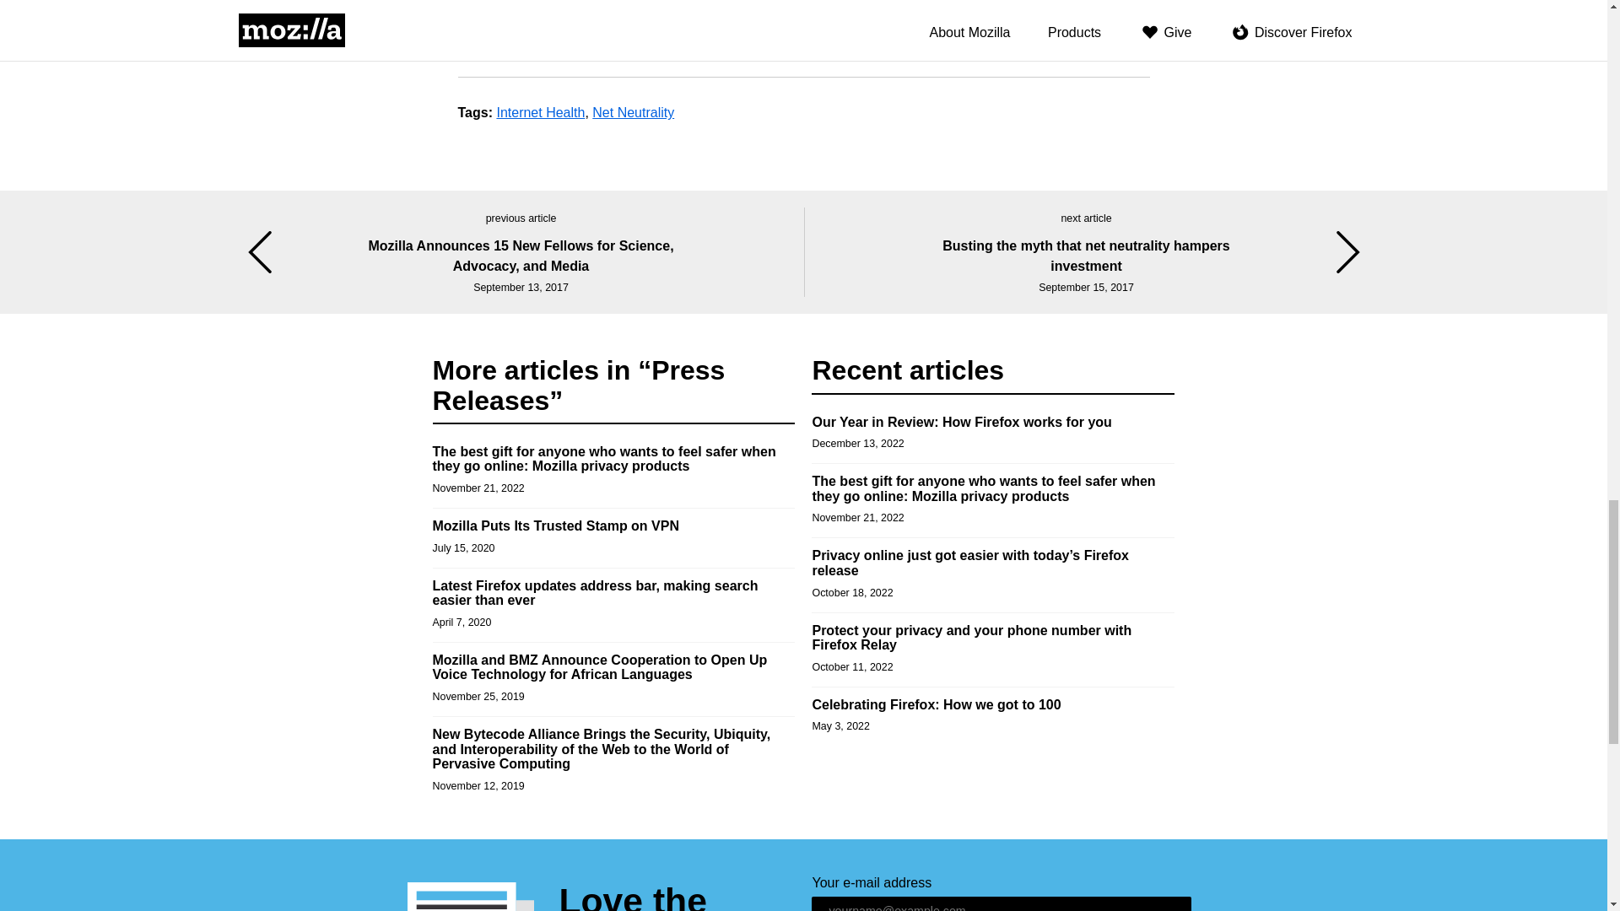  What do you see at coordinates (961, 422) in the screenshot?
I see `Our Year in Review: How Firefox works for you` at bounding box center [961, 422].